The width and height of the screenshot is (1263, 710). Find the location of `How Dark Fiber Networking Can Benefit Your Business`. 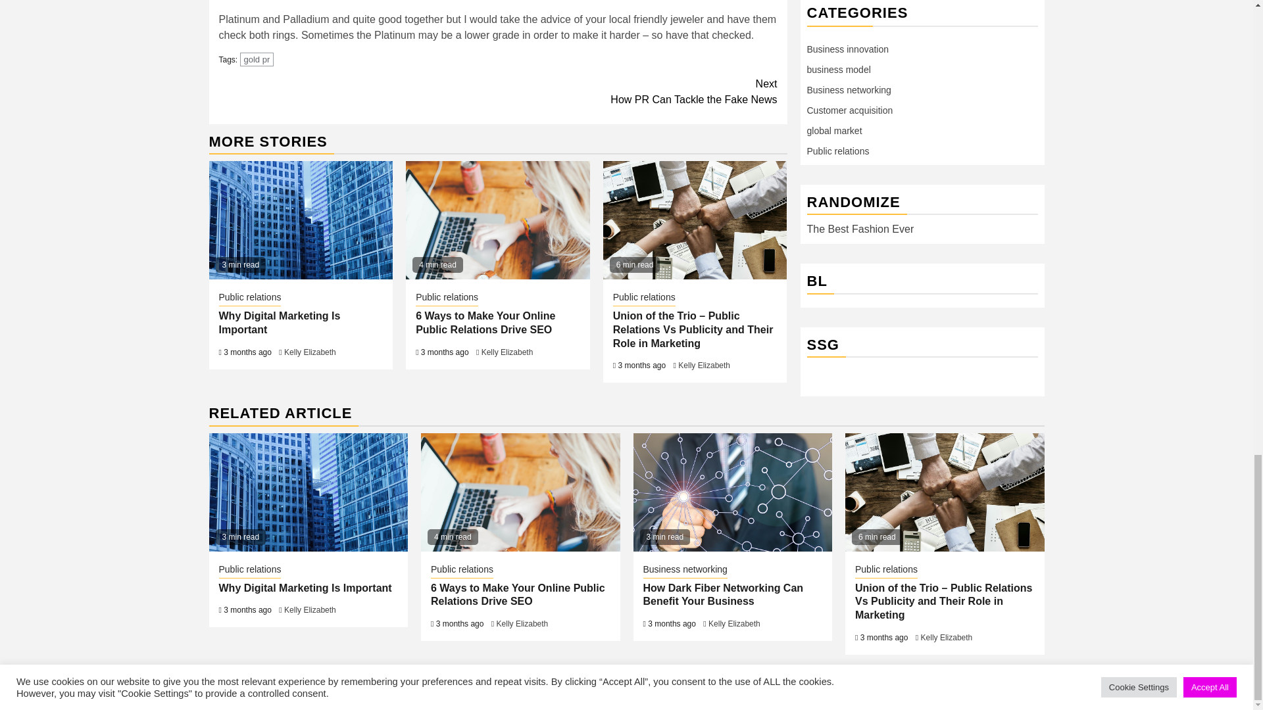

How Dark Fiber Networking Can Benefit Your Business is located at coordinates (257, 59).